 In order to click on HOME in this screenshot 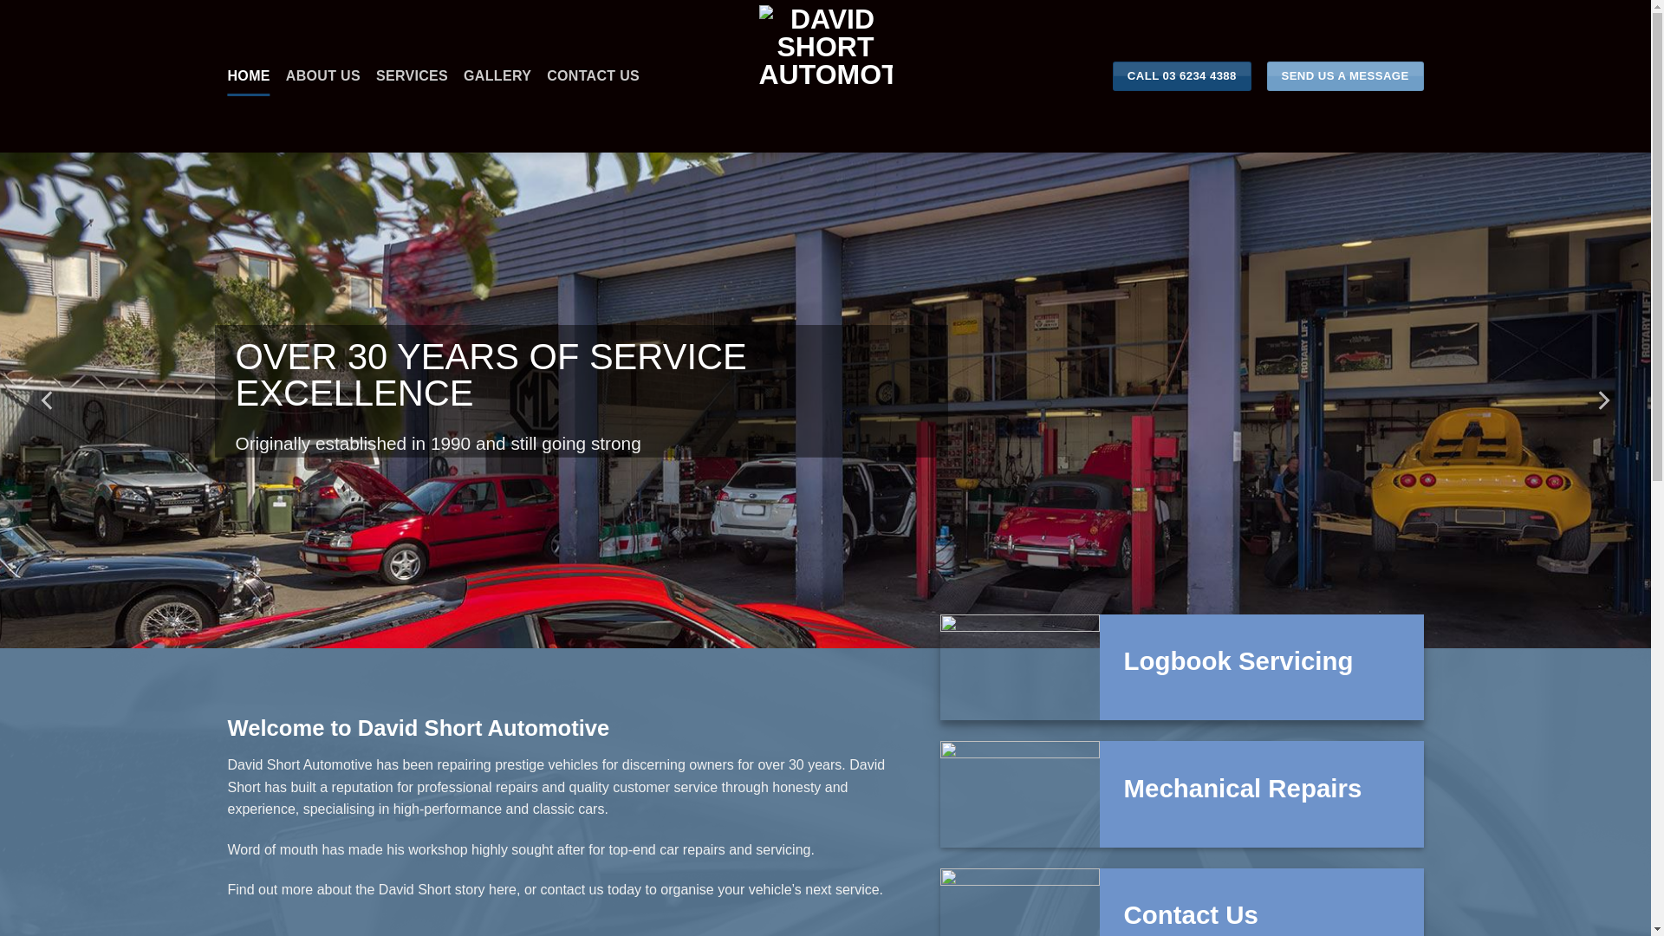, I will do `click(248, 76)`.